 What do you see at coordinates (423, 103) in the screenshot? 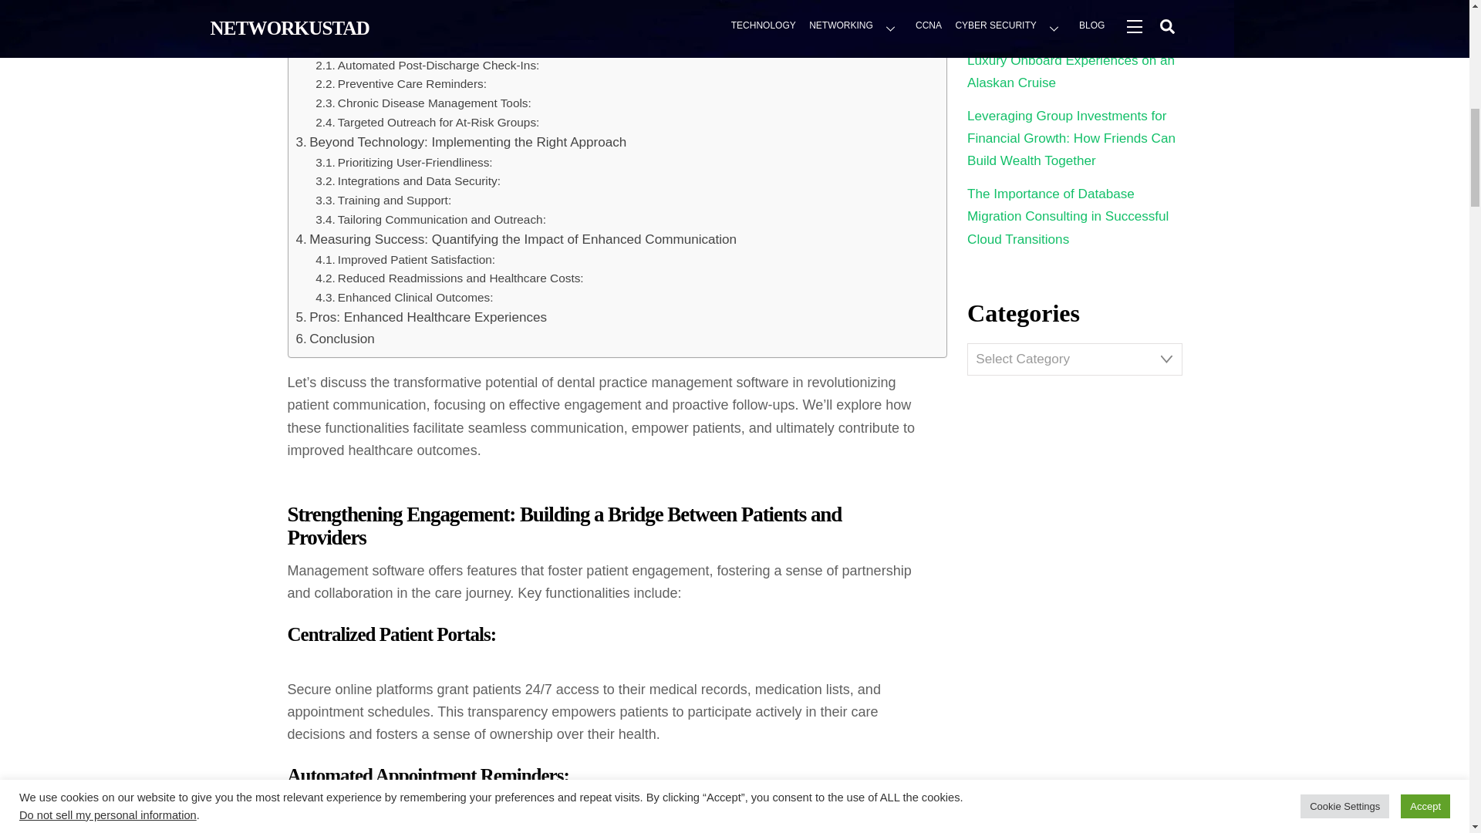
I see `Chronic Disease Management Tools:` at bounding box center [423, 103].